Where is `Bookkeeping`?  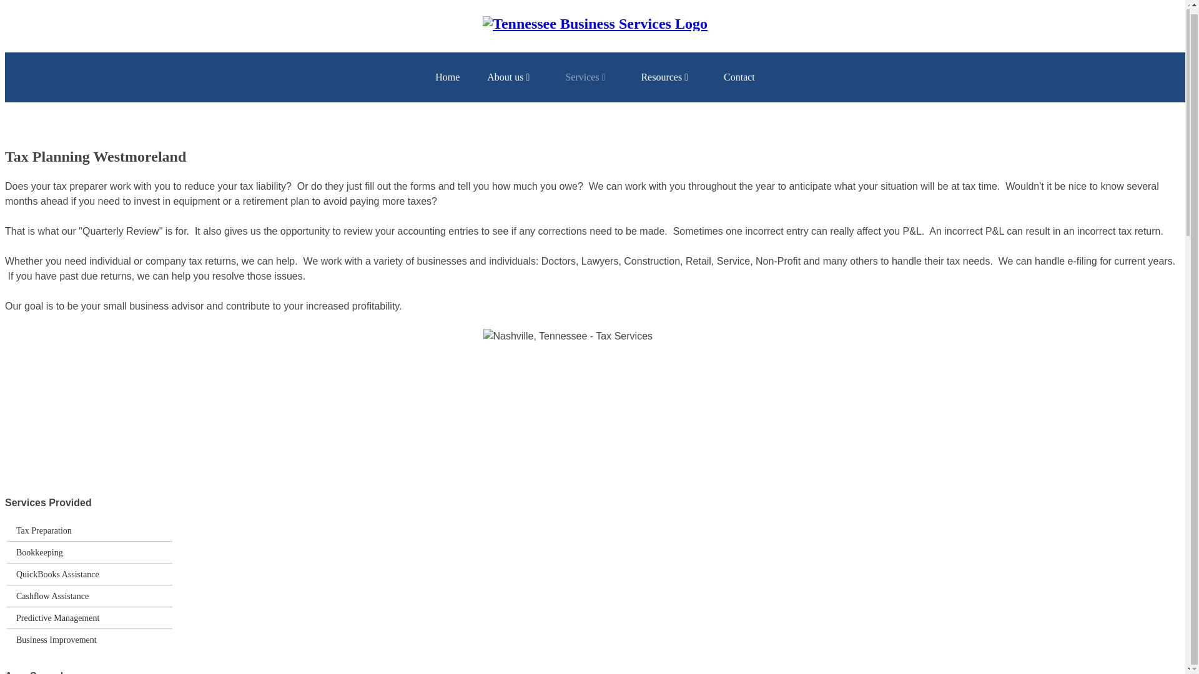
Bookkeeping is located at coordinates (40, 552).